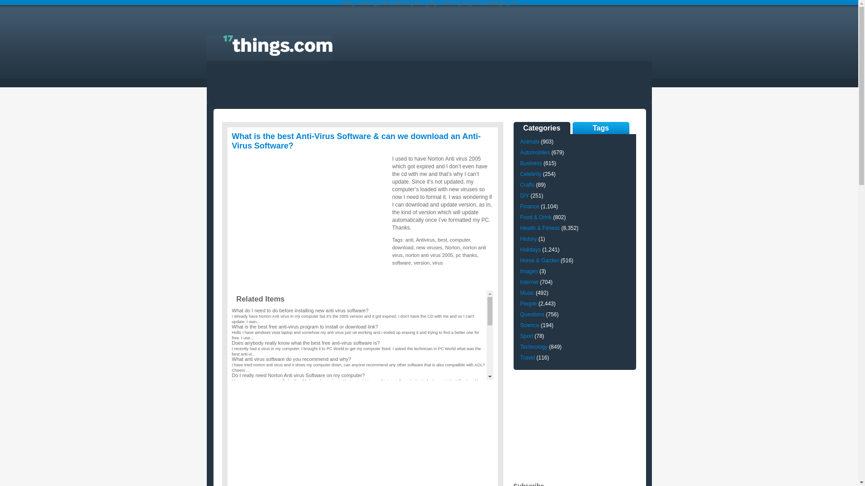  What do you see at coordinates (429, 247) in the screenshot?
I see `new viruses` at bounding box center [429, 247].